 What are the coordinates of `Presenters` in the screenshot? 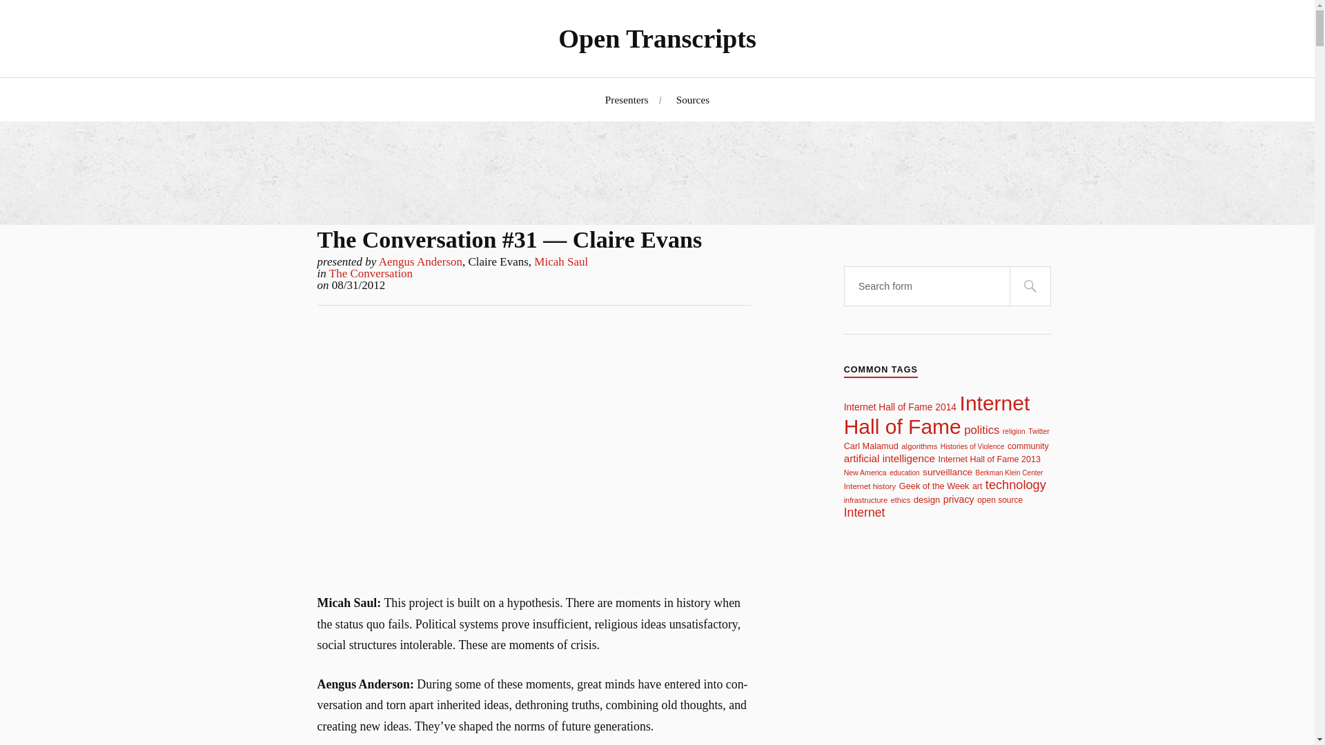 It's located at (627, 99).